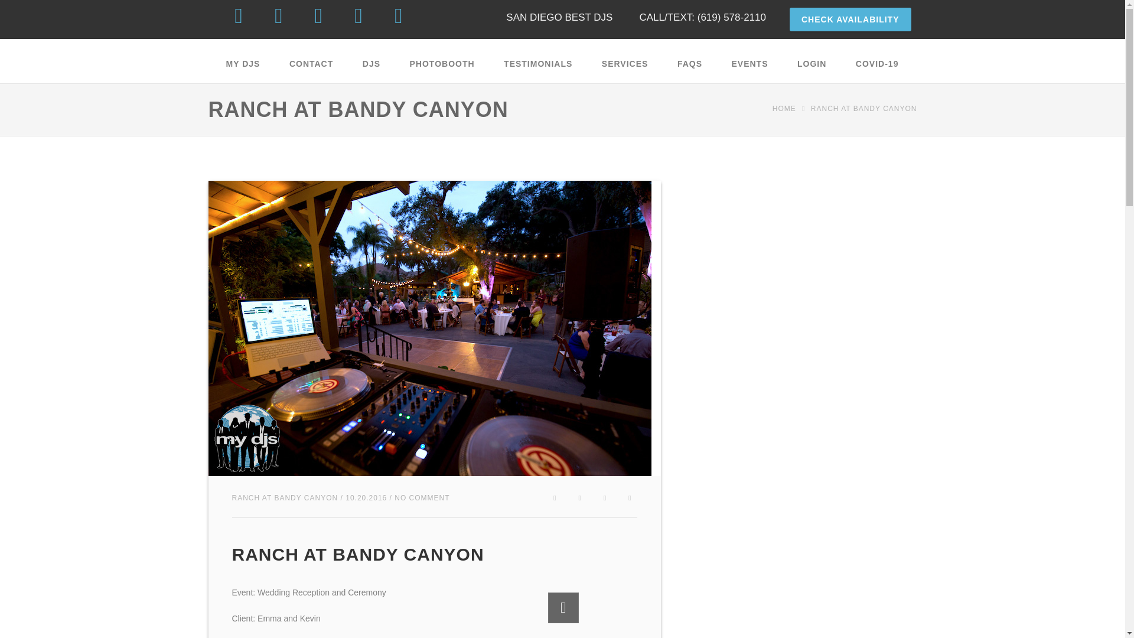  Describe the element at coordinates (311, 64) in the screenshot. I see `CONTACT` at that location.